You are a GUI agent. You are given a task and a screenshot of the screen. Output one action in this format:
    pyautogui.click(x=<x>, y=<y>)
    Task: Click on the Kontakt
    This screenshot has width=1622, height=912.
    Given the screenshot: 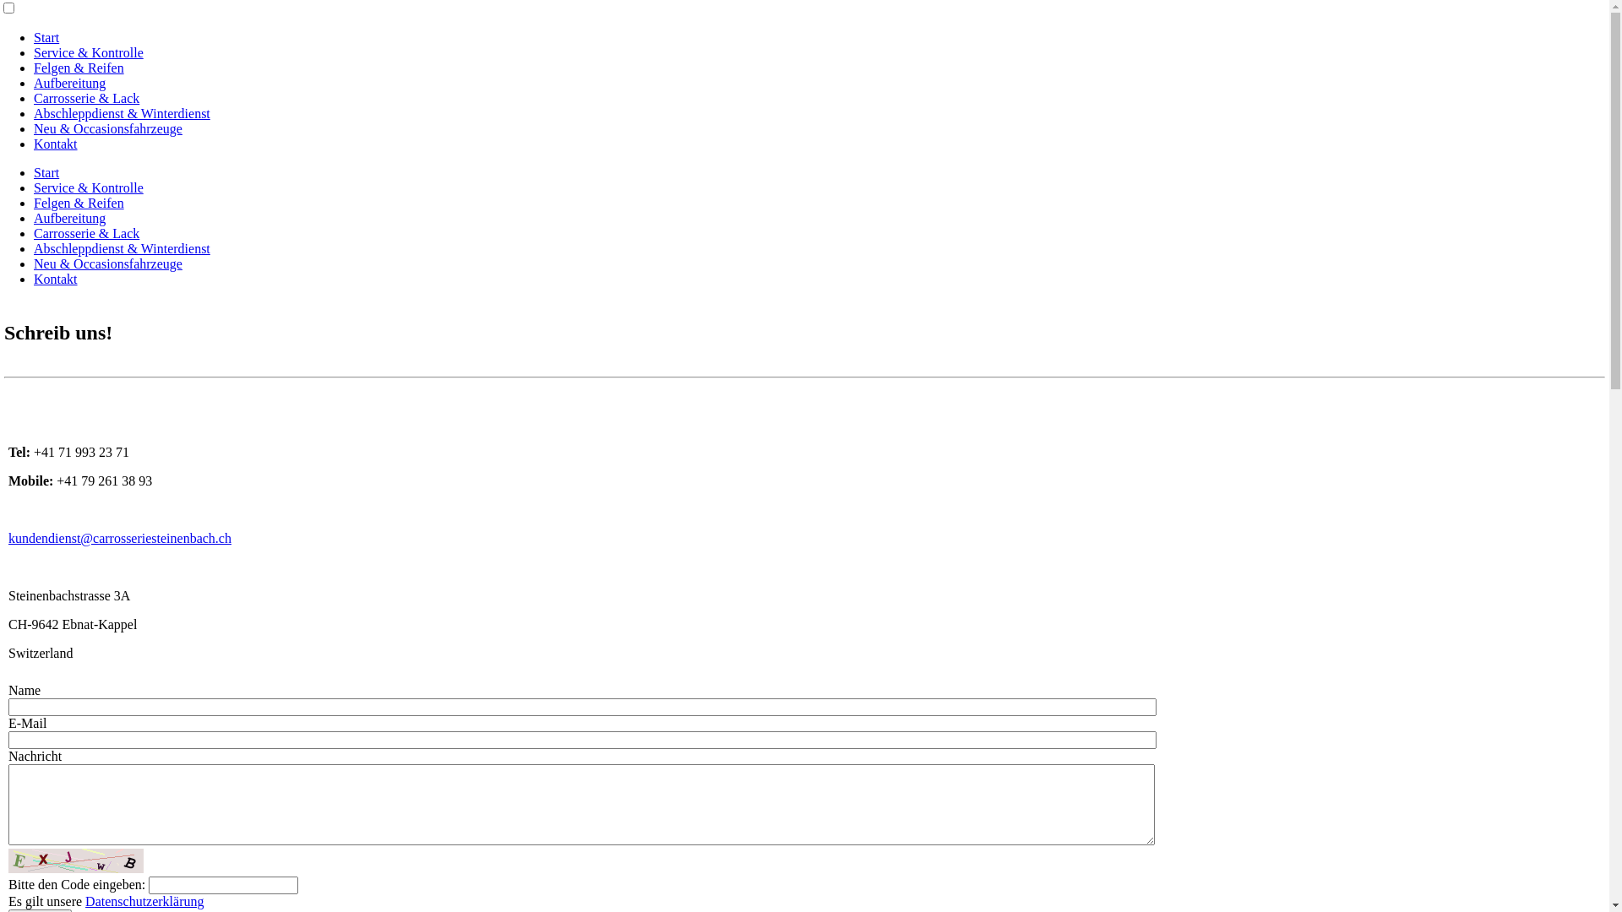 What is the action you would take?
    pyautogui.click(x=56, y=144)
    